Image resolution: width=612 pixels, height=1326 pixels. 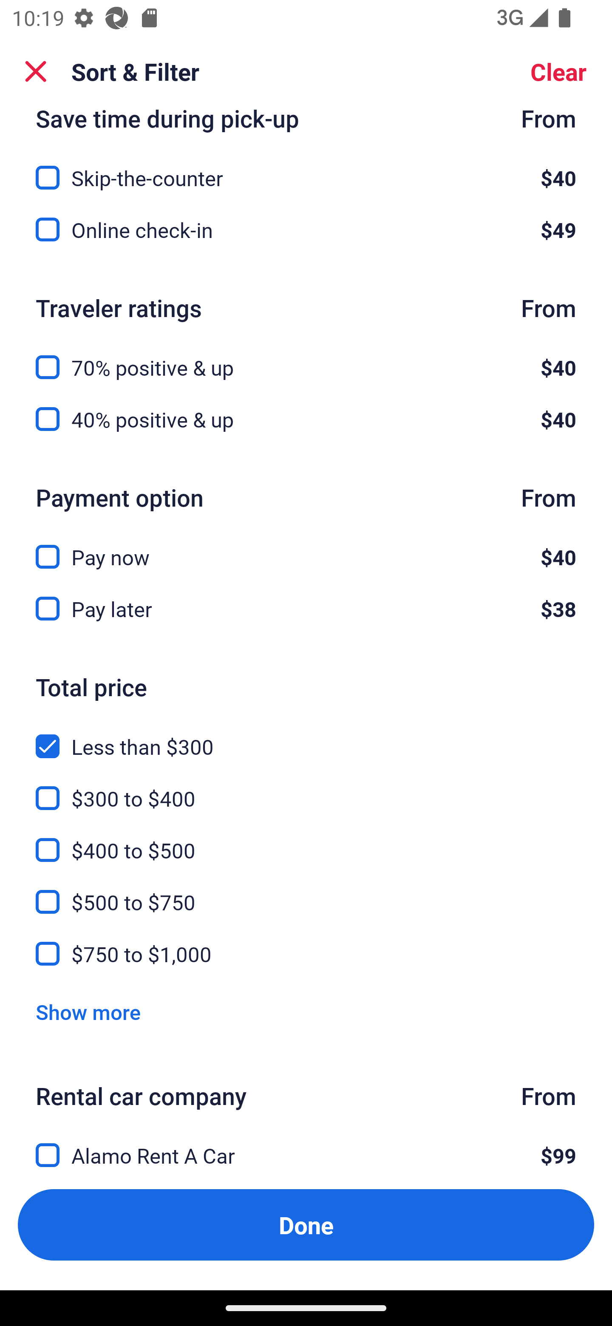 I want to click on $500 to $750, $500 to $750, so click(x=306, y=893).